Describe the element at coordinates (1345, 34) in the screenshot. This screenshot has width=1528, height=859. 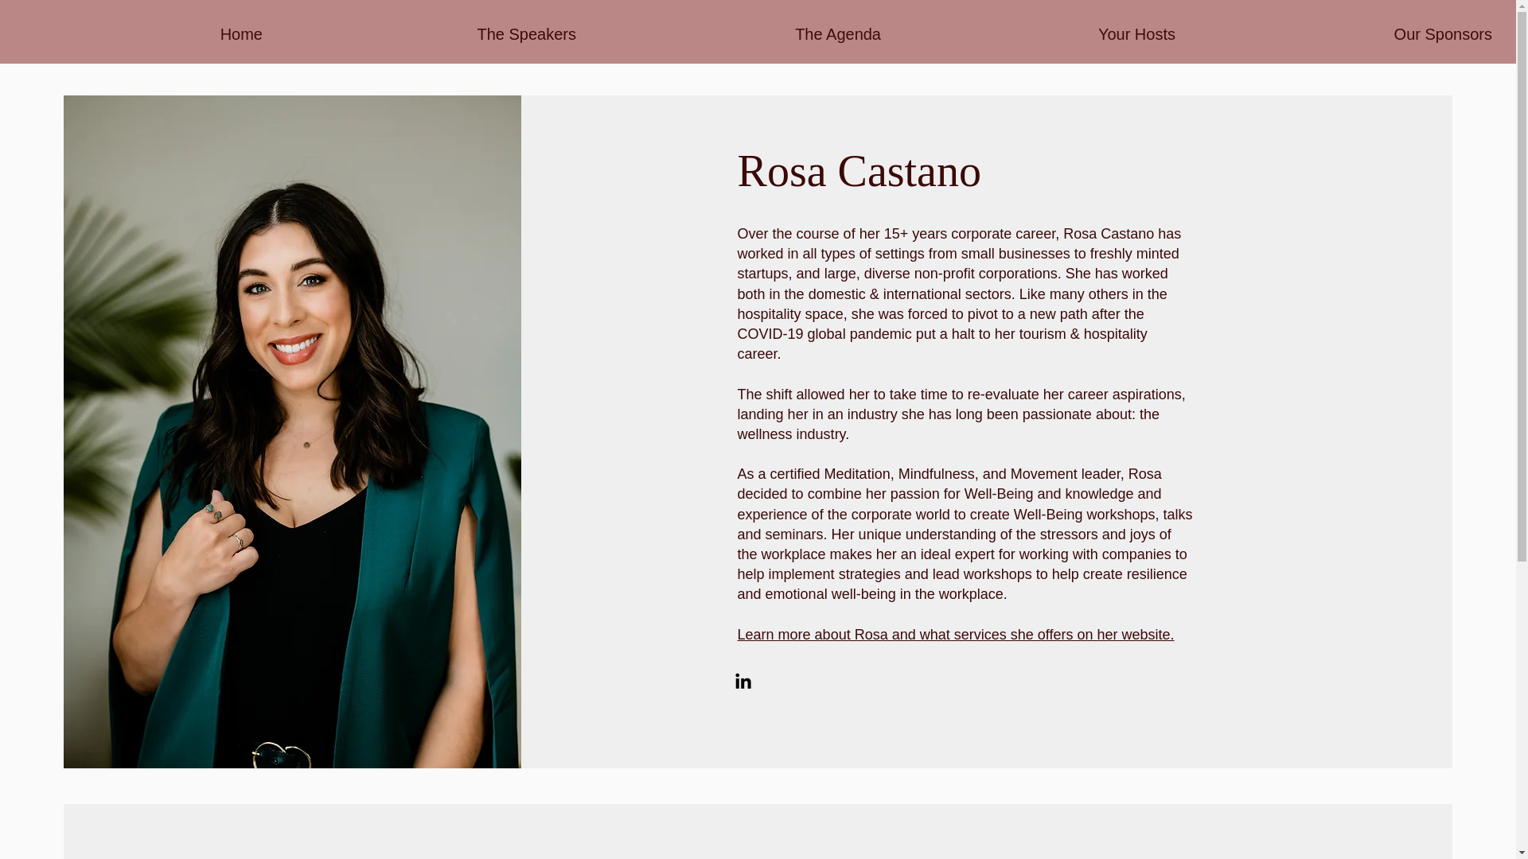
I see `Our Sponsors` at that location.